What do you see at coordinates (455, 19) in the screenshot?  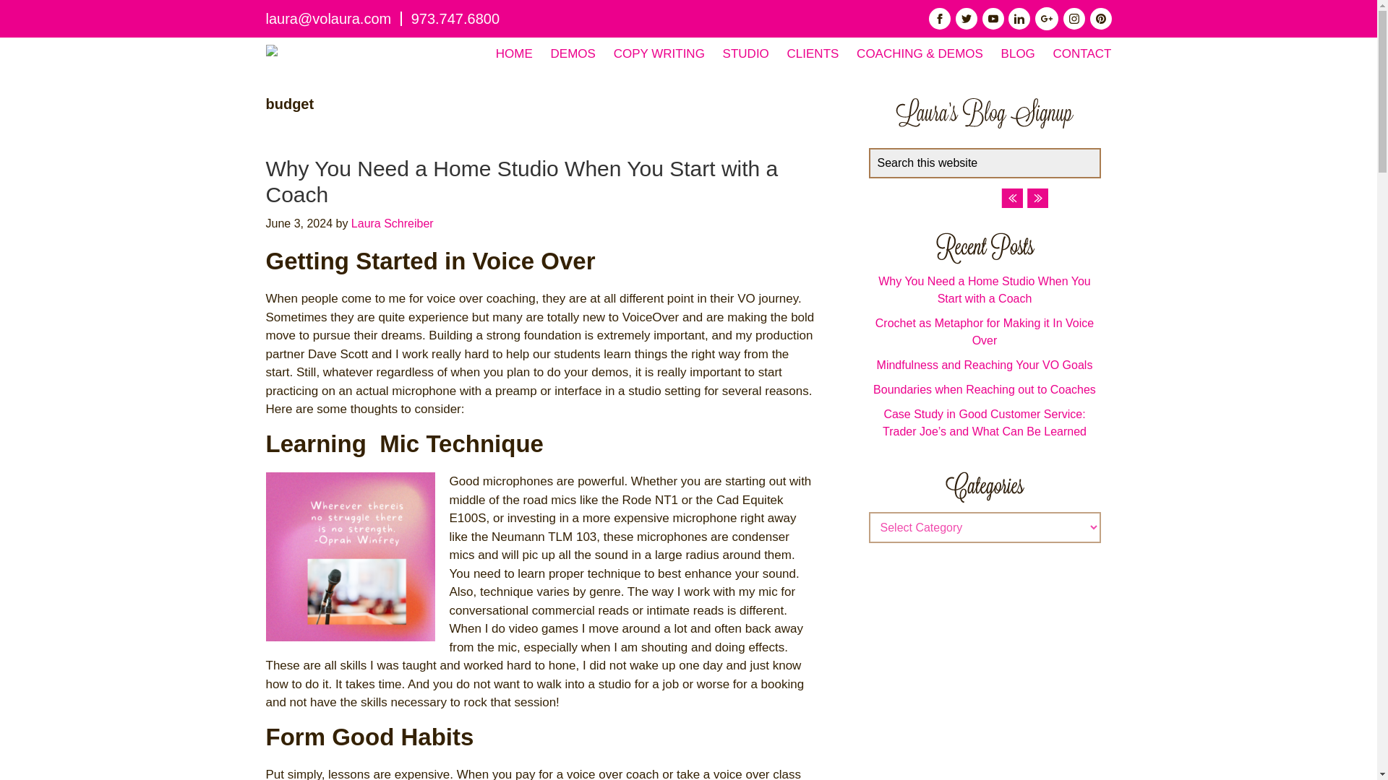 I see `973.747.6800` at bounding box center [455, 19].